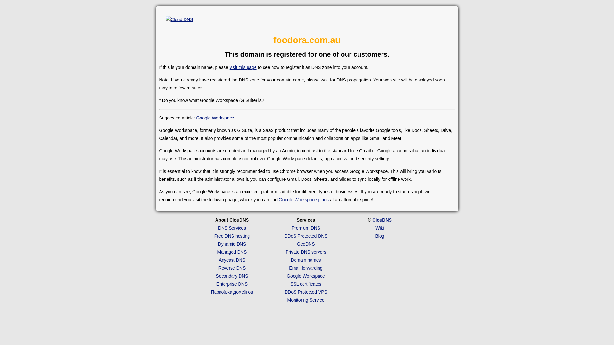  What do you see at coordinates (306, 284) in the screenshot?
I see `SSL certificates` at bounding box center [306, 284].